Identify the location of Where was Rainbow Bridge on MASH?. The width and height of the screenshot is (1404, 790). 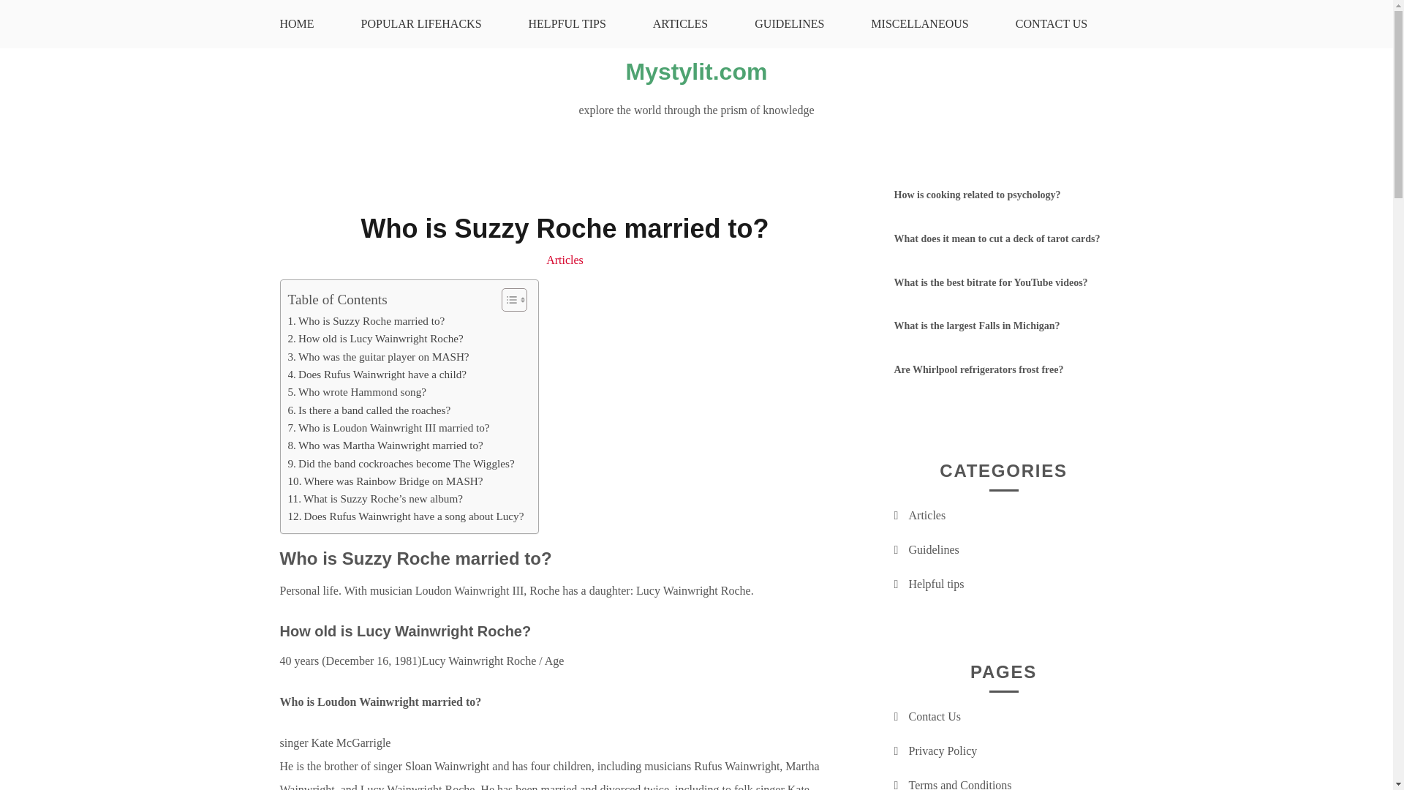
(385, 481).